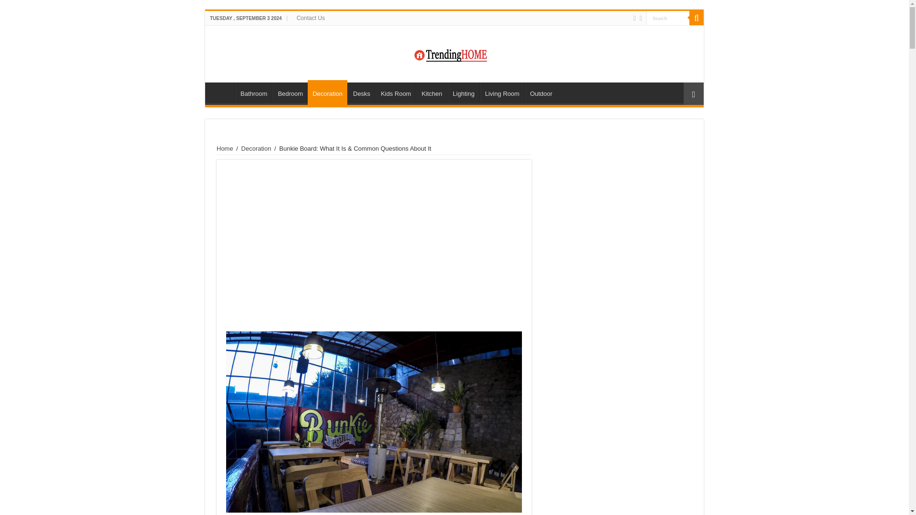  Describe the element at coordinates (256, 148) in the screenshot. I see `Decoration` at that location.